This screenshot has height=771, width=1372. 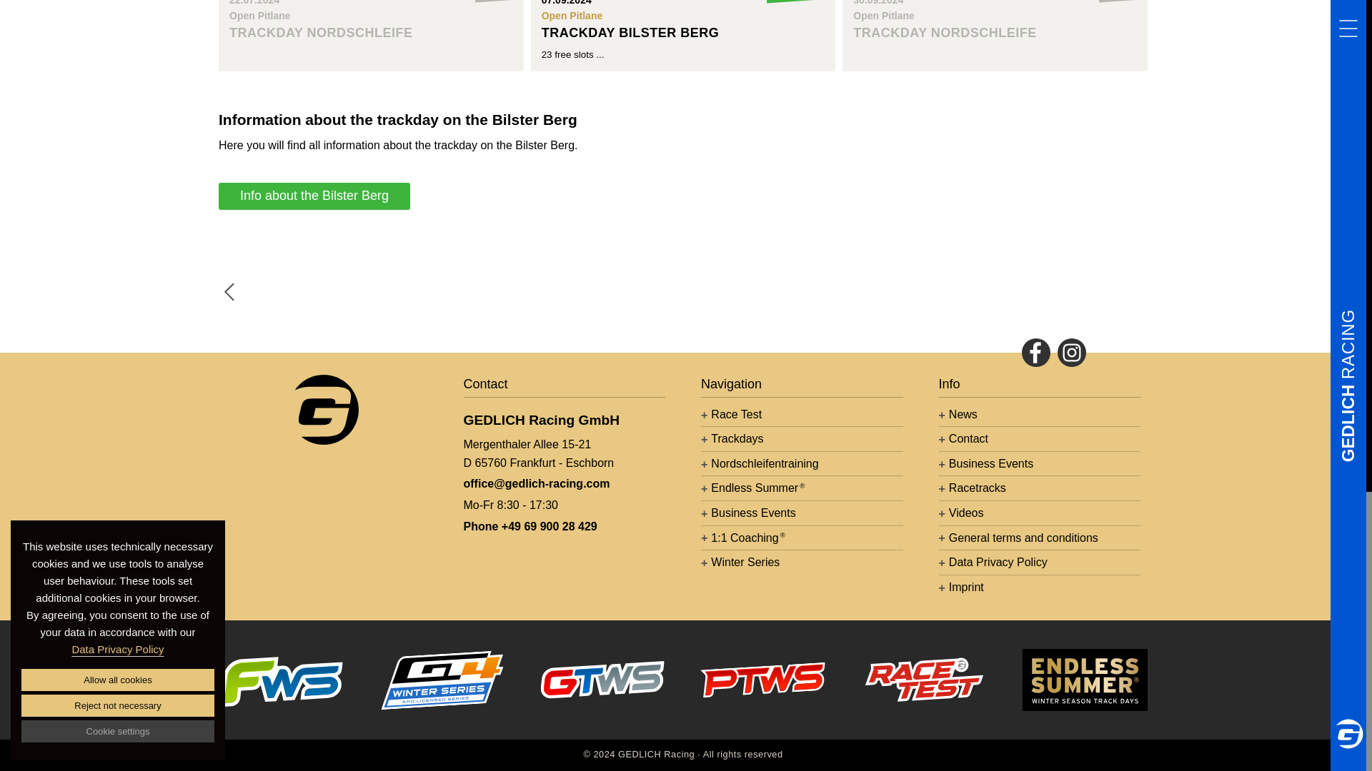 What do you see at coordinates (371, 21) in the screenshot?
I see `Info about the Bilster Berg` at bounding box center [371, 21].